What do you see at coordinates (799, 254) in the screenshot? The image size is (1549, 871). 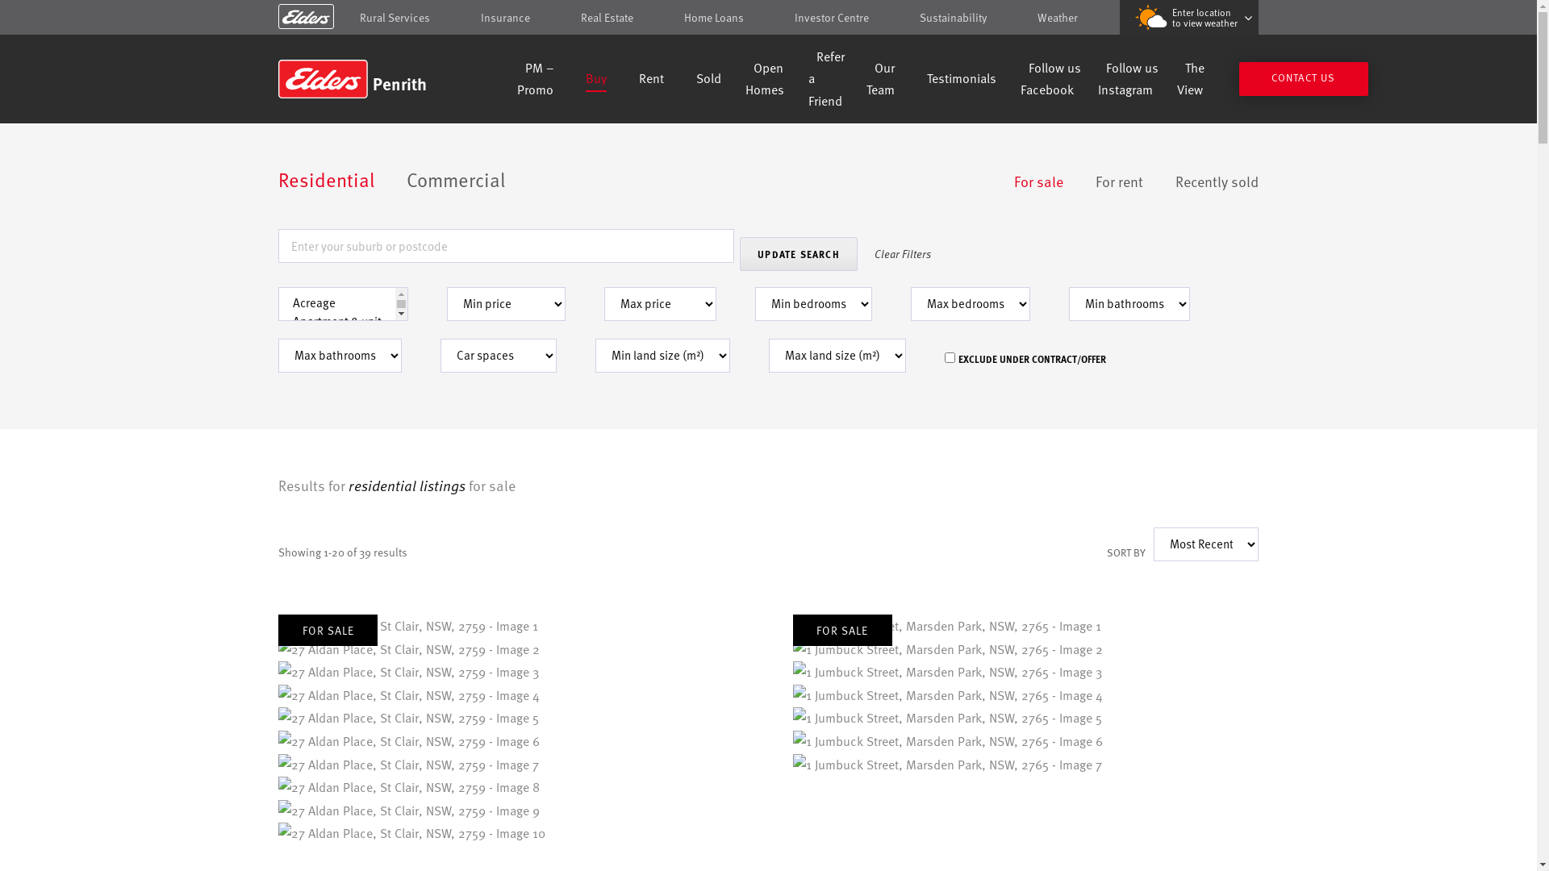 I see `Update Search` at bounding box center [799, 254].